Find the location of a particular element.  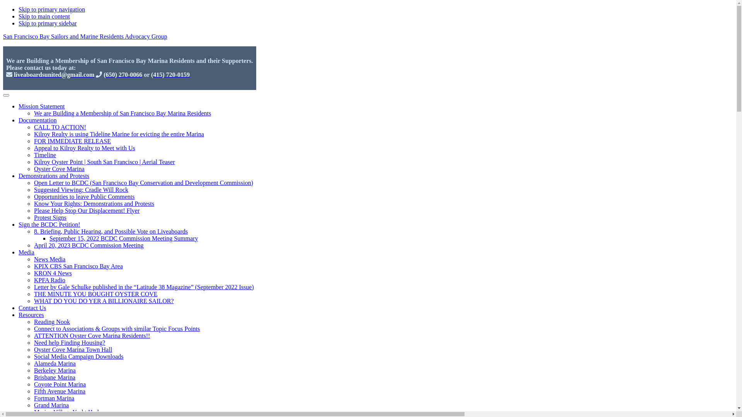

KPIX CBS San Francisco Bay Area is located at coordinates (78, 266).